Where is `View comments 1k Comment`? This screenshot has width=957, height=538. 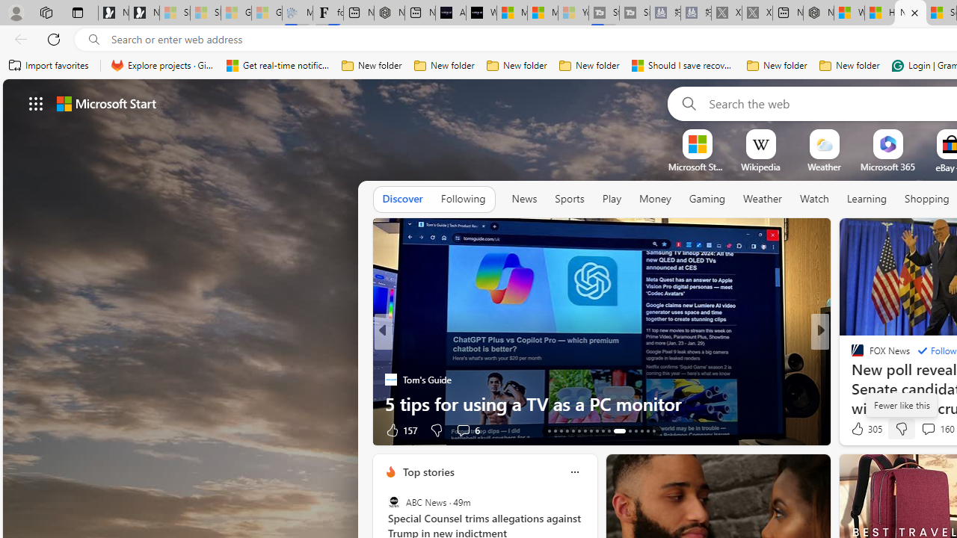 View comments 1k Comment is located at coordinates (918, 430).